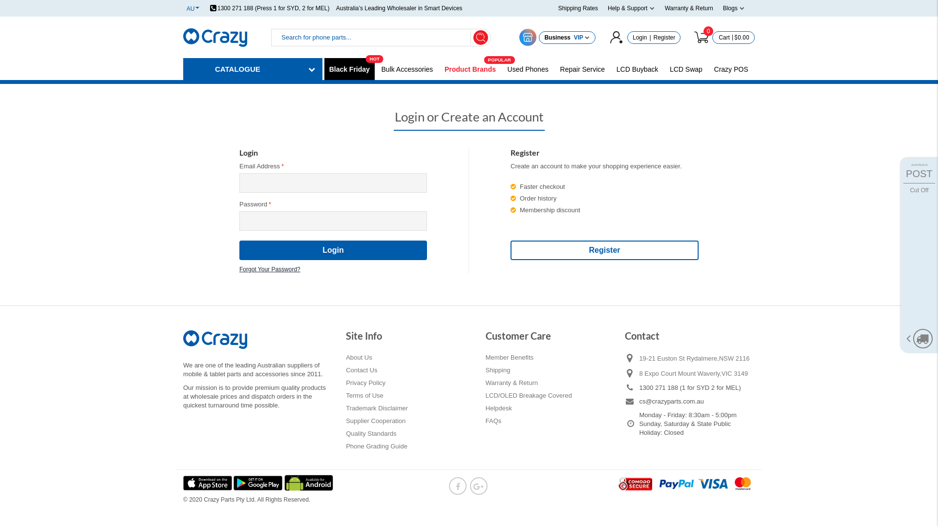 This screenshot has width=938, height=527. What do you see at coordinates (528, 69) in the screenshot?
I see `Used Phones` at bounding box center [528, 69].